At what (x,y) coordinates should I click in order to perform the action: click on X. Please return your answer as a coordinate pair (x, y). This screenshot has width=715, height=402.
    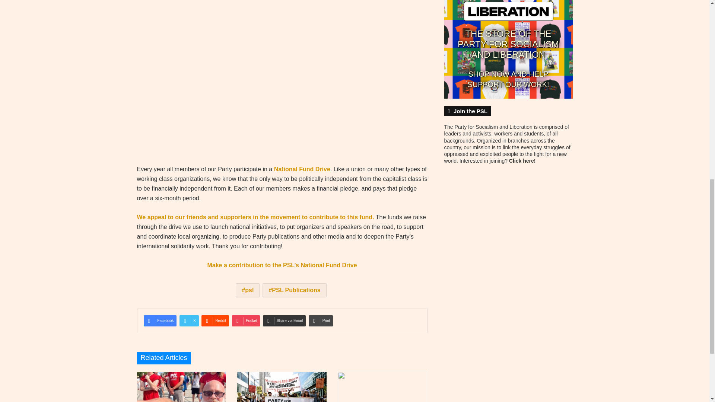
    Looking at the image, I should click on (189, 320).